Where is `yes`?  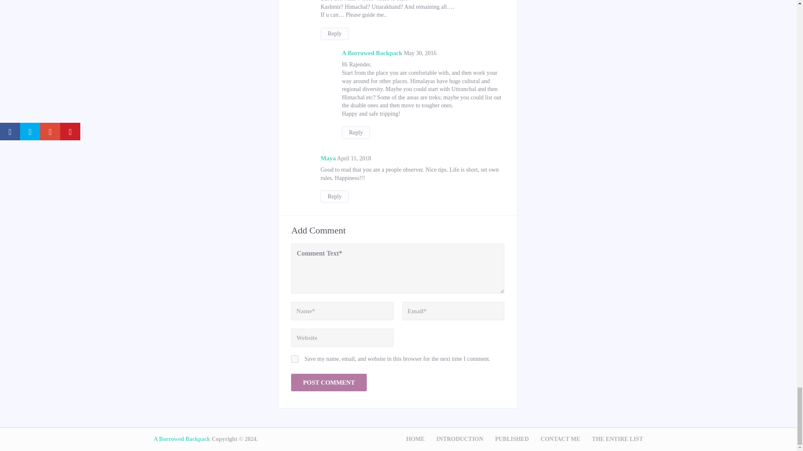
yes is located at coordinates (294, 359).